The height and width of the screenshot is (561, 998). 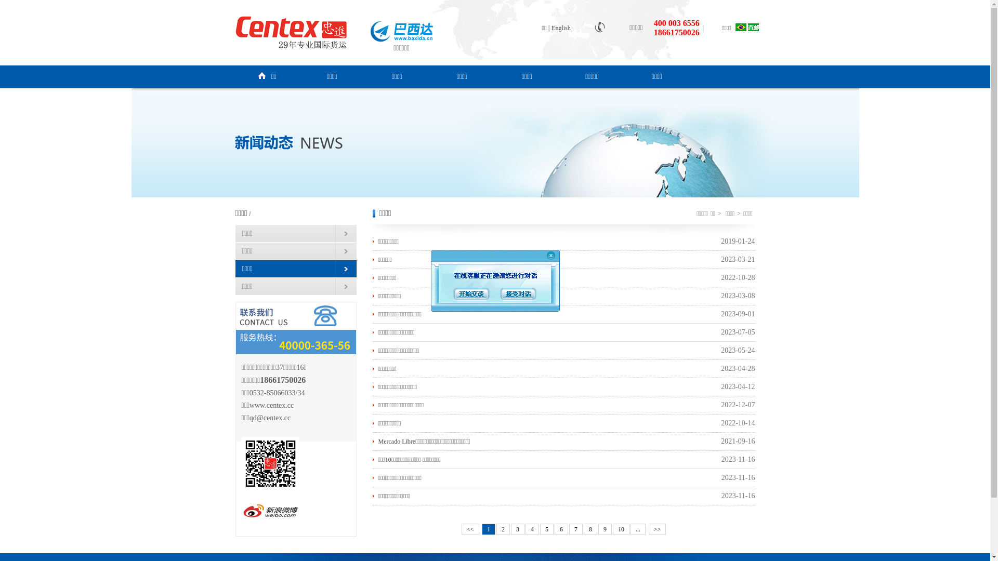 I want to click on >>, so click(x=658, y=529).